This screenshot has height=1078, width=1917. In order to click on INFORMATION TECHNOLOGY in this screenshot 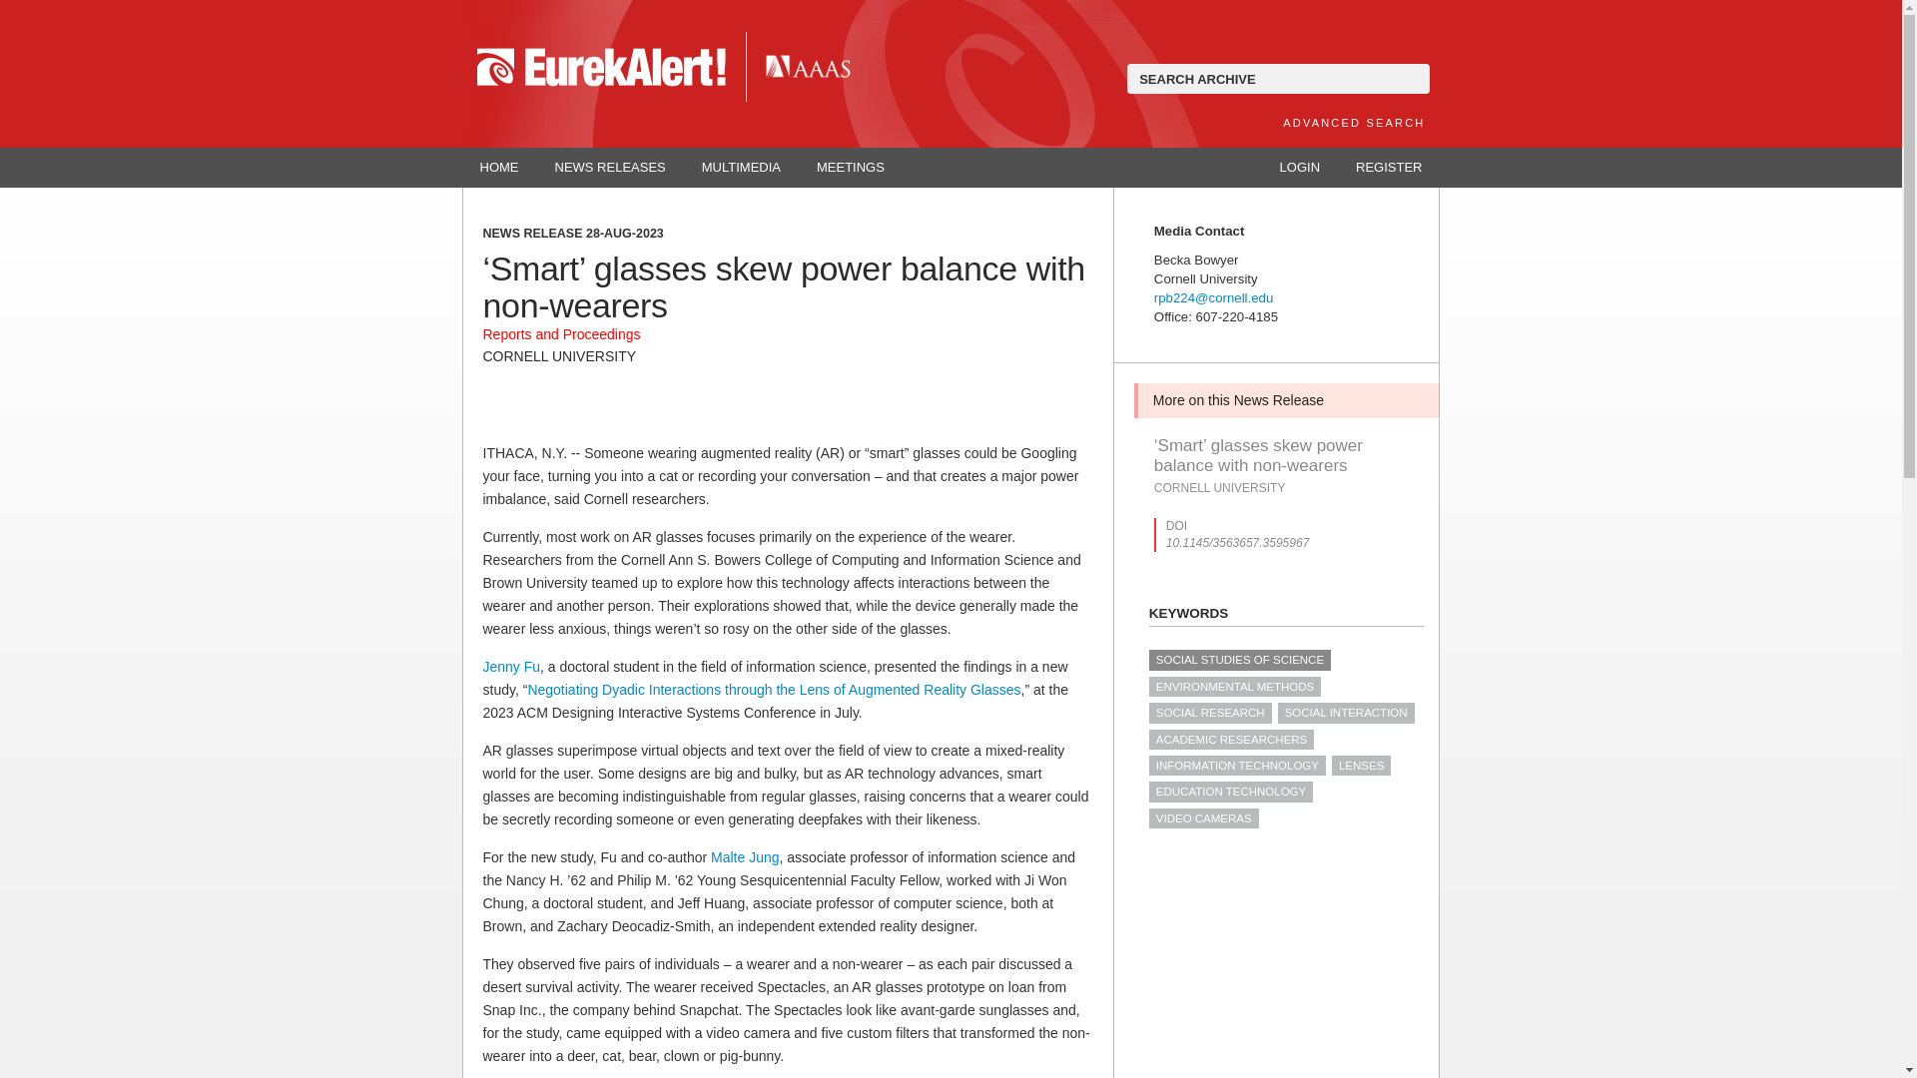, I will do `click(1237, 765)`.